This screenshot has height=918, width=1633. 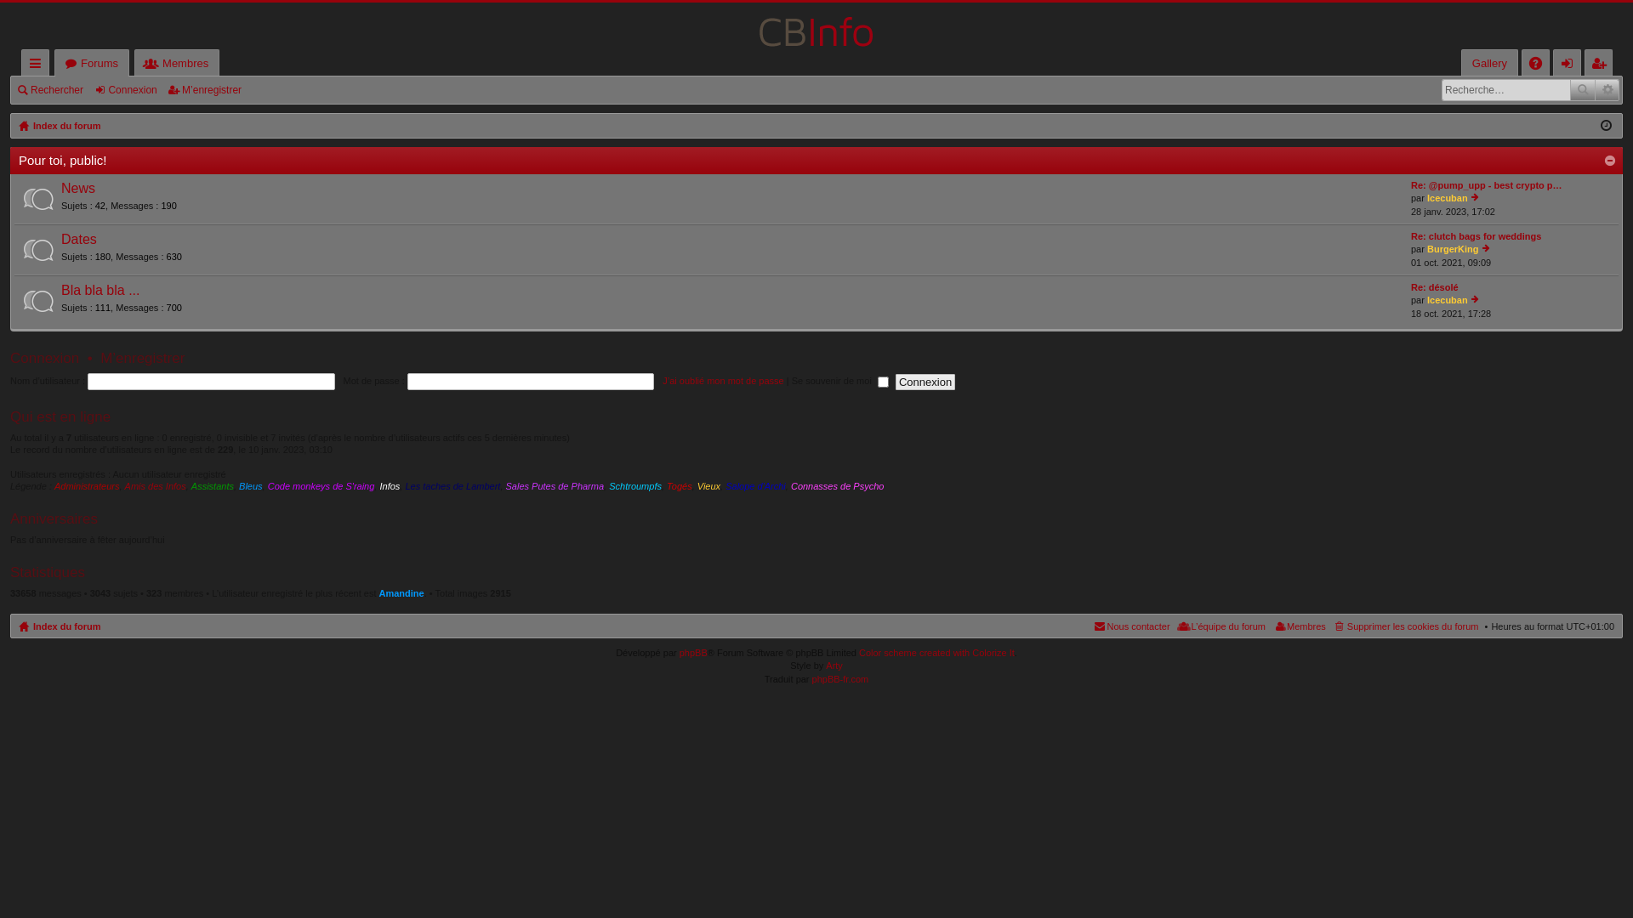 I want to click on Icecuban, so click(x=1448, y=198).